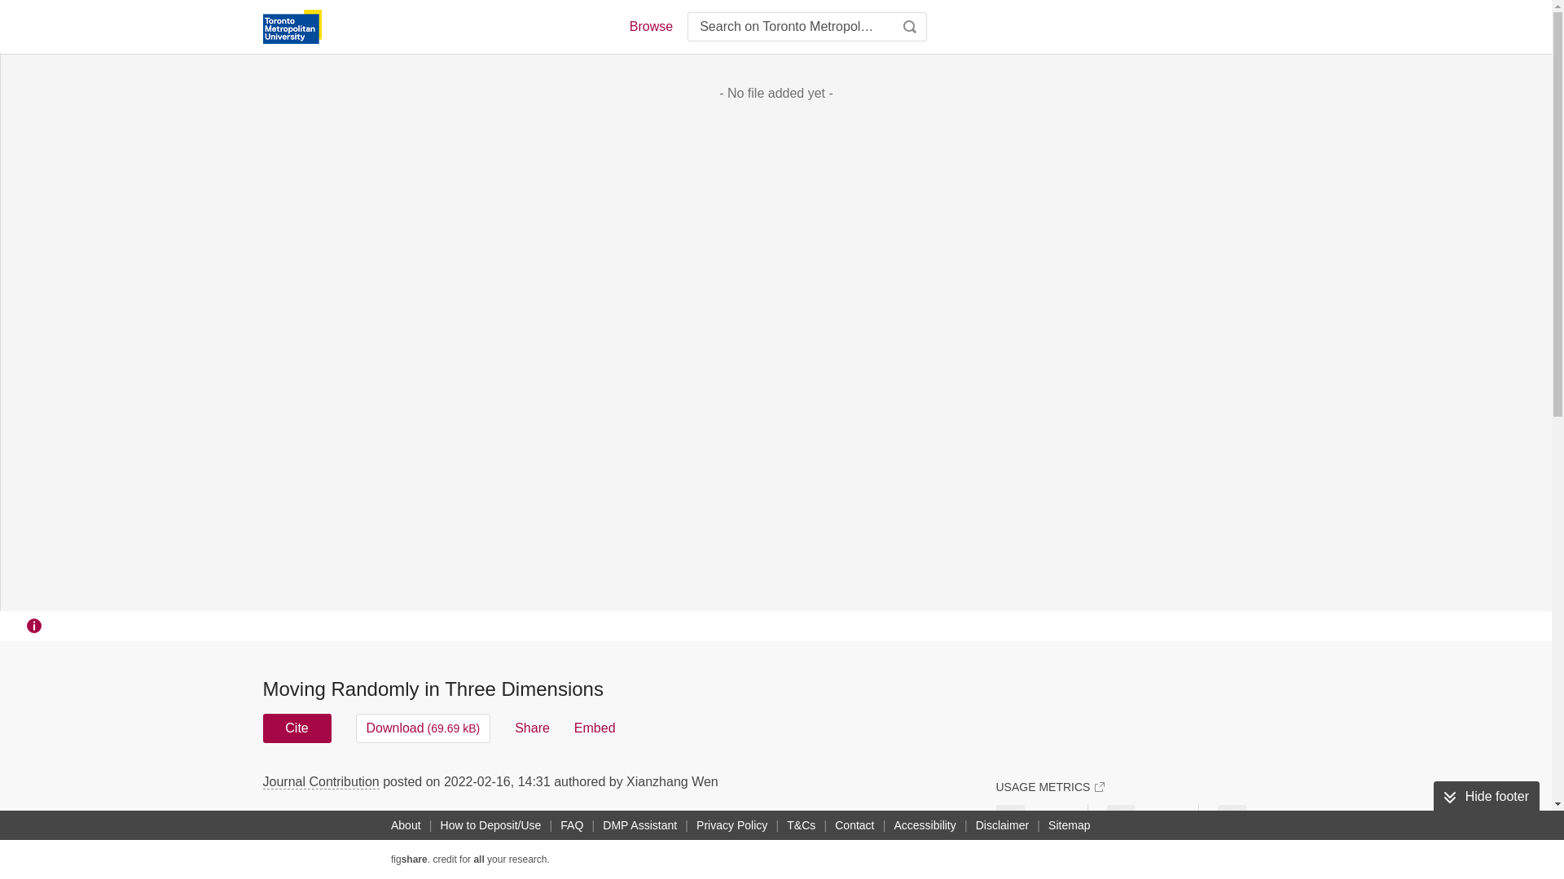  Describe the element at coordinates (1049, 786) in the screenshot. I see `USAGE METRICS` at that location.